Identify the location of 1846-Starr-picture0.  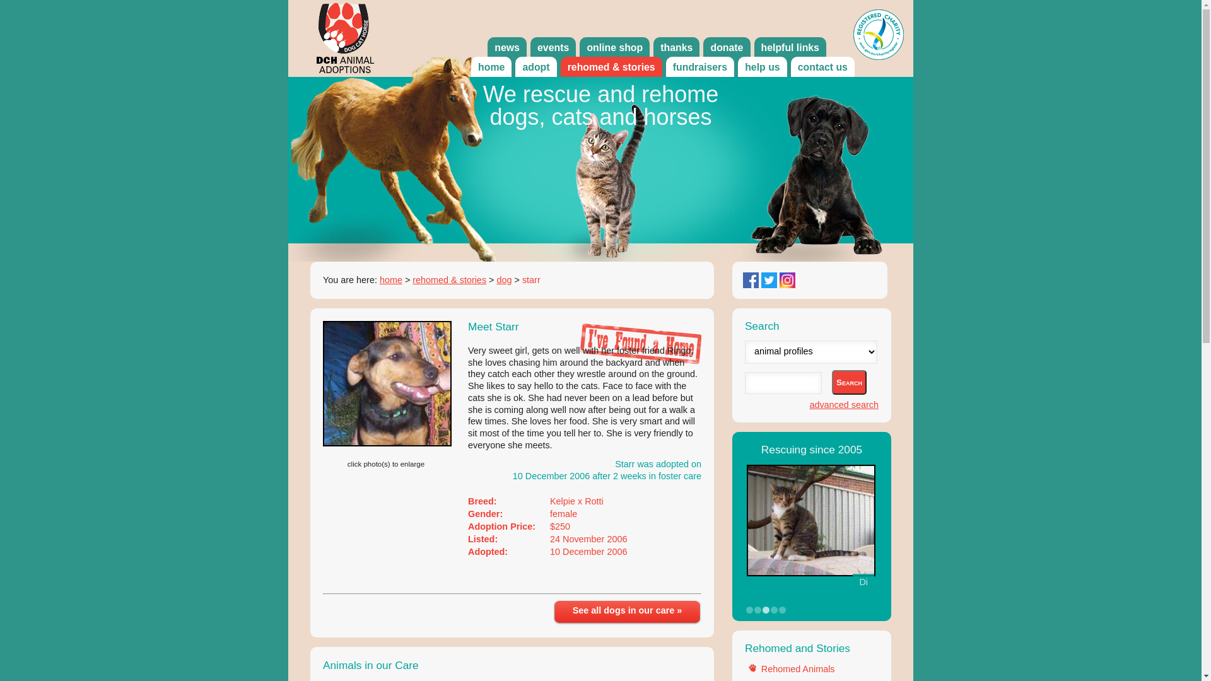
(387, 383).